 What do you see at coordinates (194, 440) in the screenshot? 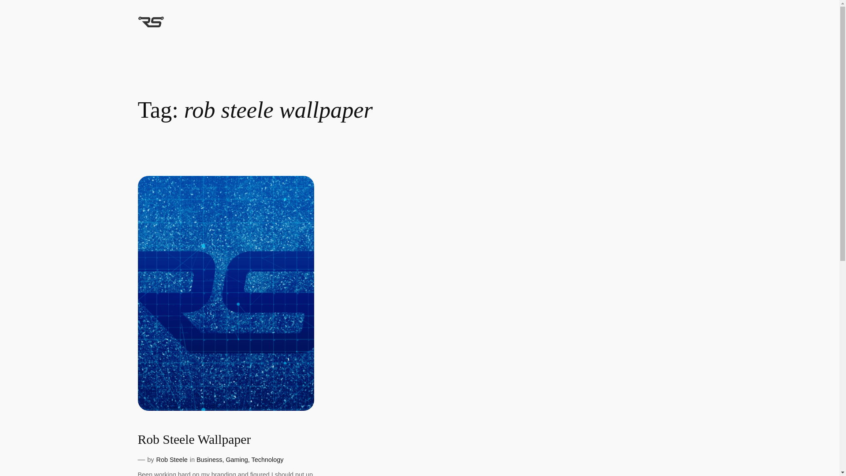
I see `Rob Steele Wallpaper` at bounding box center [194, 440].